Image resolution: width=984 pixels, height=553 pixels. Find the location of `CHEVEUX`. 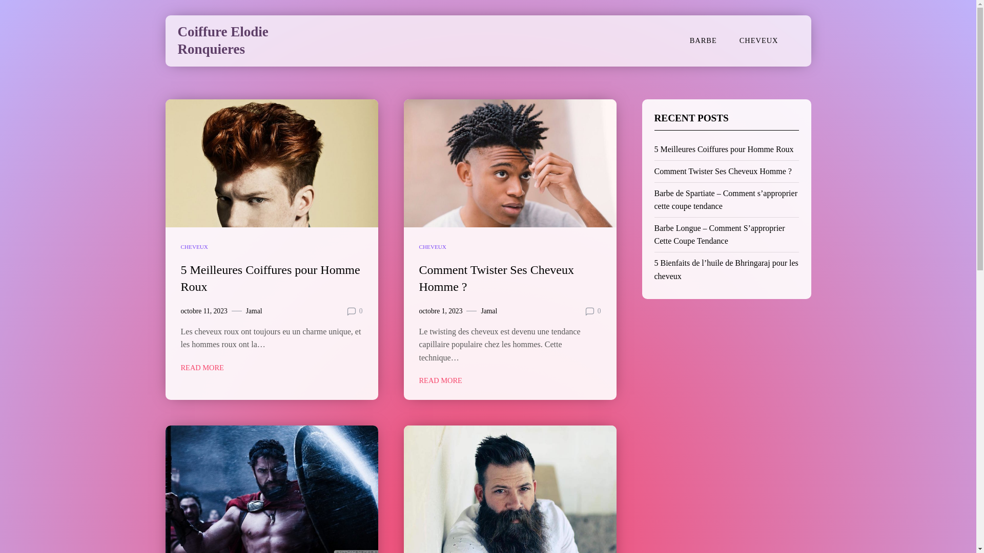

CHEVEUX is located at coordinates (759, 41).